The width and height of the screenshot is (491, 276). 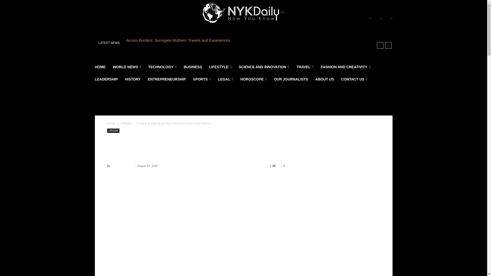 What do you see at coordinates (370, 18) in the screenshot?
I see `Facebook` at bounding box center [370, 18].